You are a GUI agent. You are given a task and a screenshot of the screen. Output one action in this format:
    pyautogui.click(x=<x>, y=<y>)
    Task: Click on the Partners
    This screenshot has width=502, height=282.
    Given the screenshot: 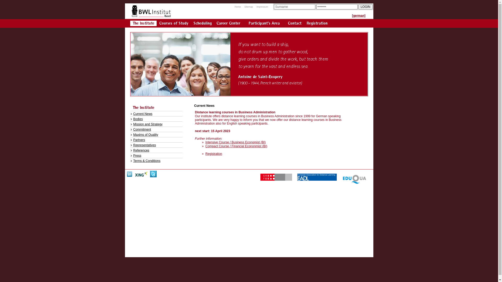 What is the action you would take?
    pyautogui.click(x=156, y=140)
    